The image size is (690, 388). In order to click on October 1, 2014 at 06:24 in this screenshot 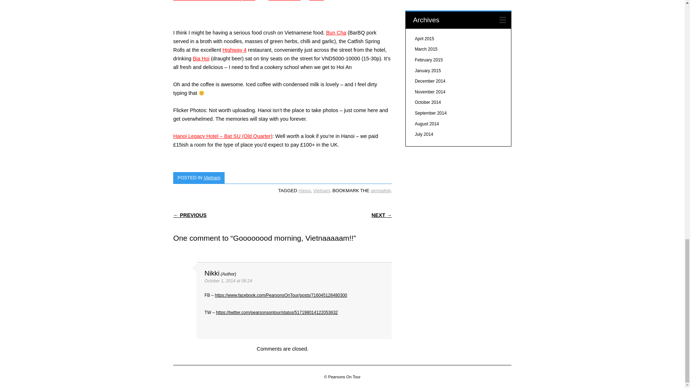, I will do `click(228, 281)`.